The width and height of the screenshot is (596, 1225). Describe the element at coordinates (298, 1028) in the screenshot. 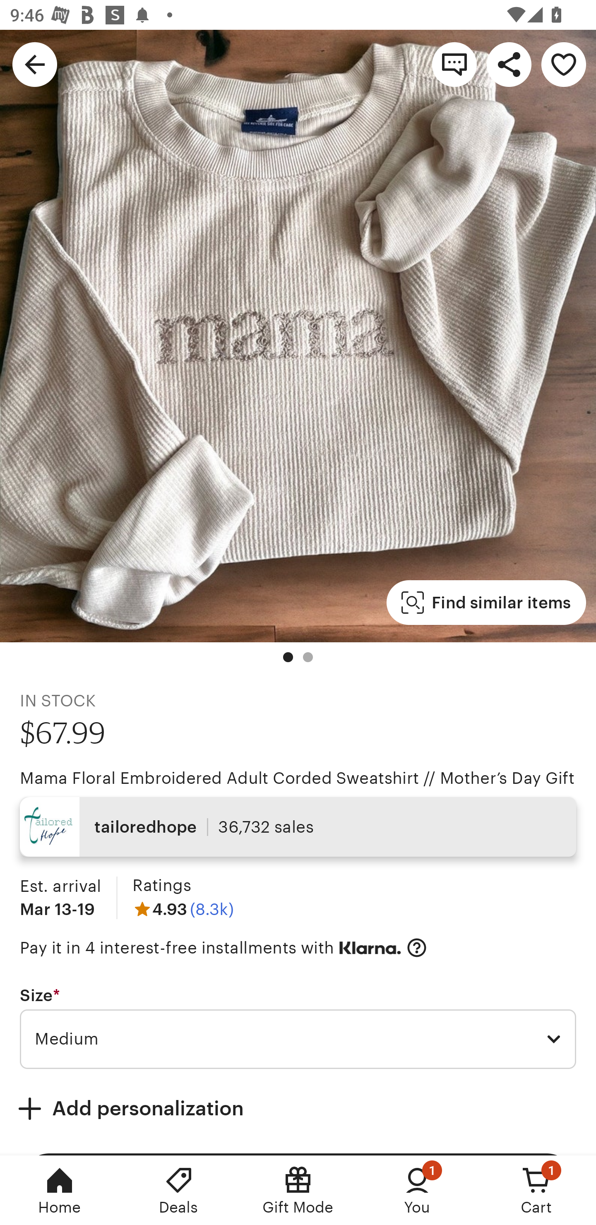

I see `Size * Required Medium` at that location.